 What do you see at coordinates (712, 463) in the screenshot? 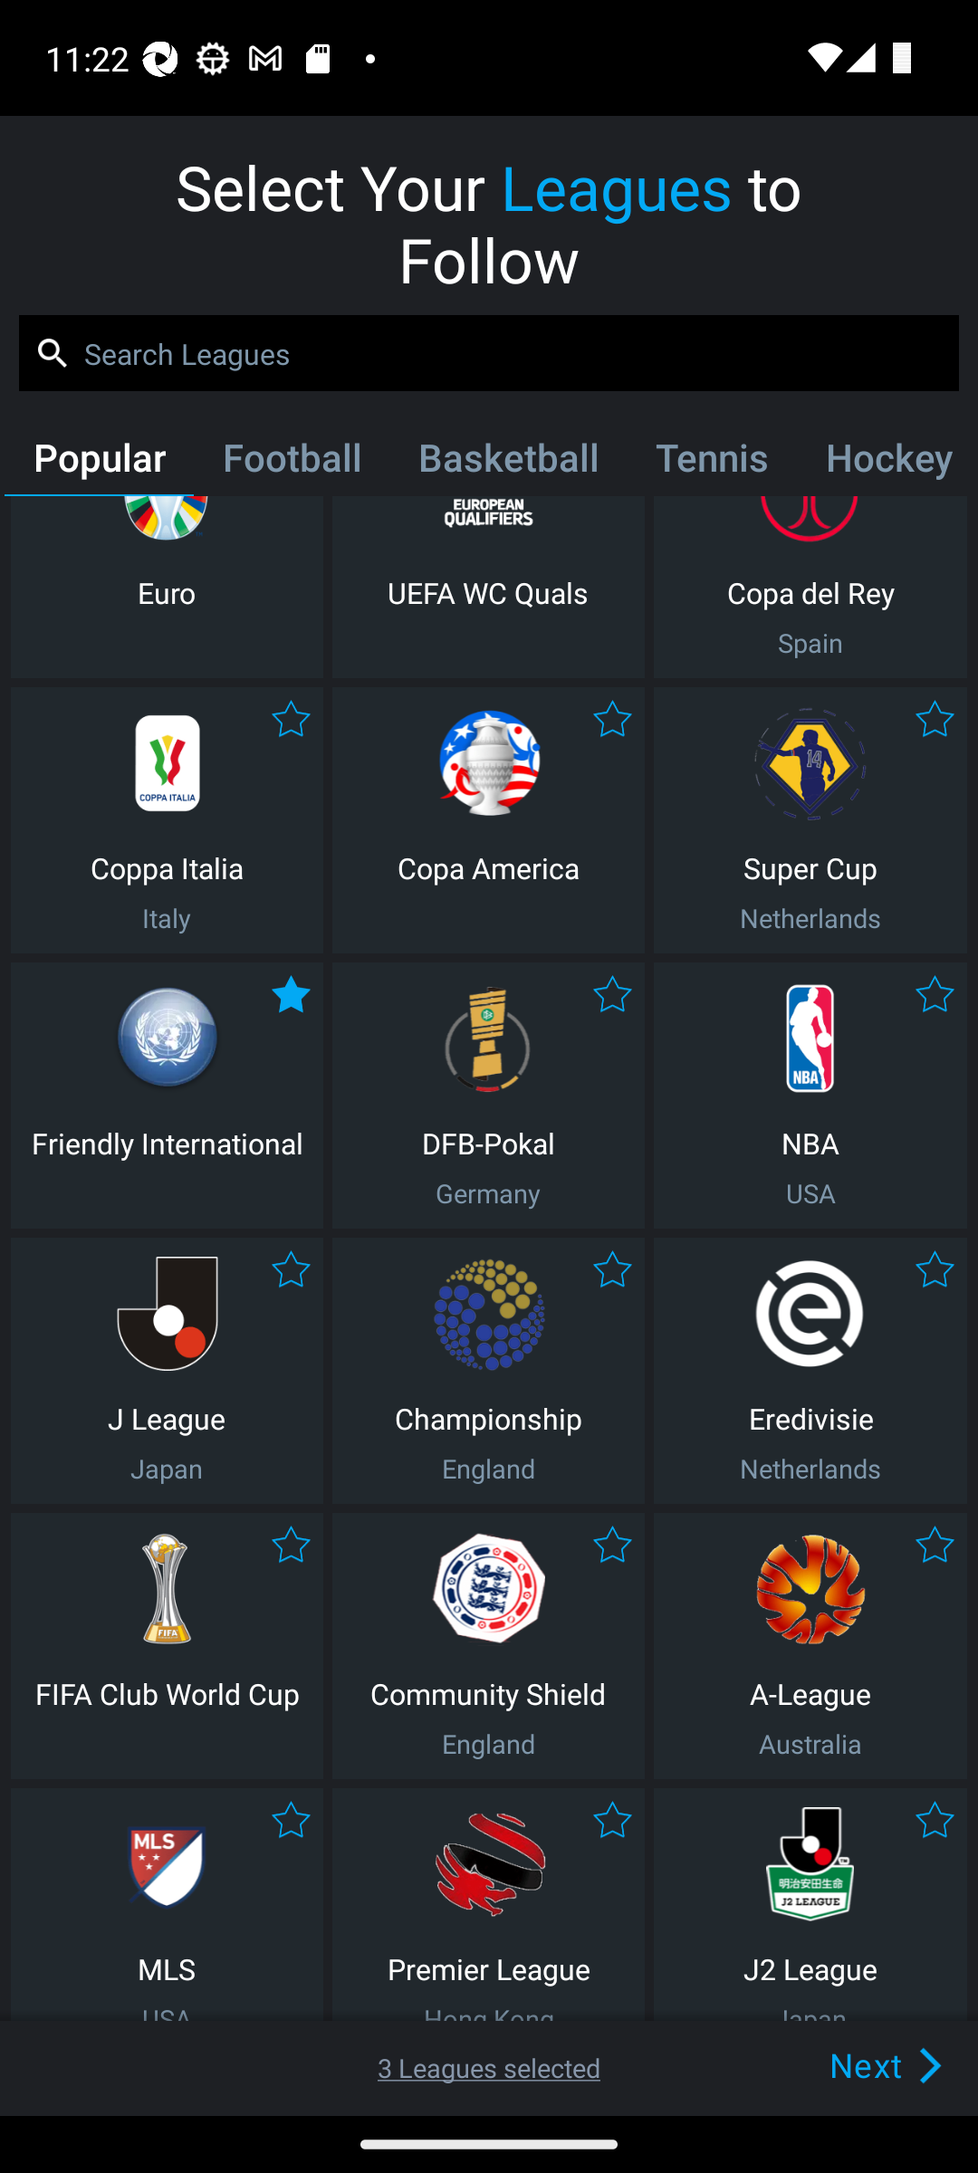
I see `Tennis` at bounding box center [712, 463].